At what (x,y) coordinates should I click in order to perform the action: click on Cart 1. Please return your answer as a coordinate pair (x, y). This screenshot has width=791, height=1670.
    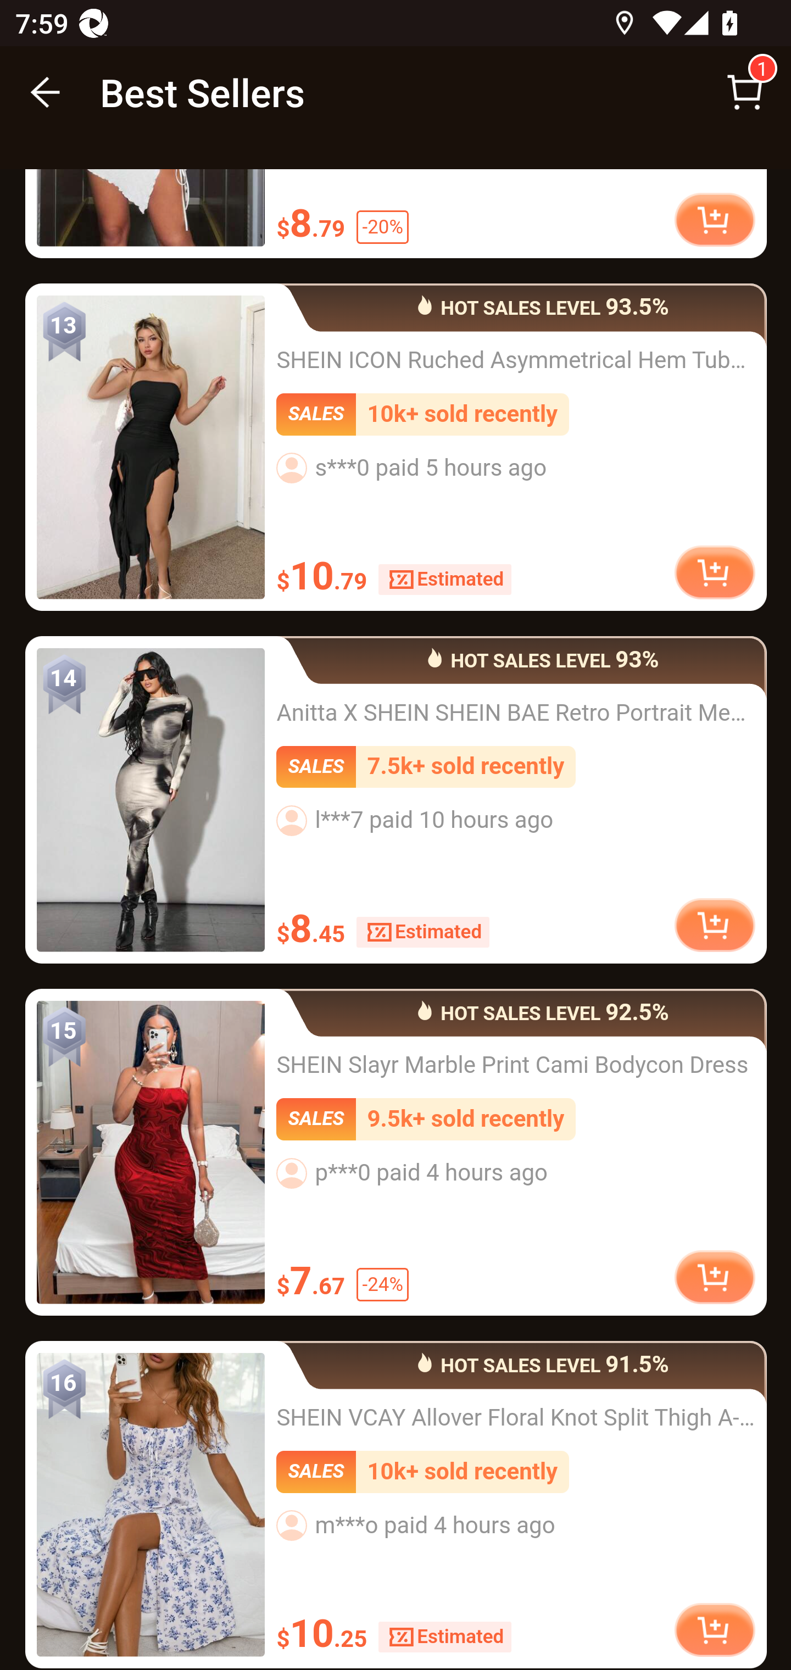
    Looking at the image, I should click on (745, 92).